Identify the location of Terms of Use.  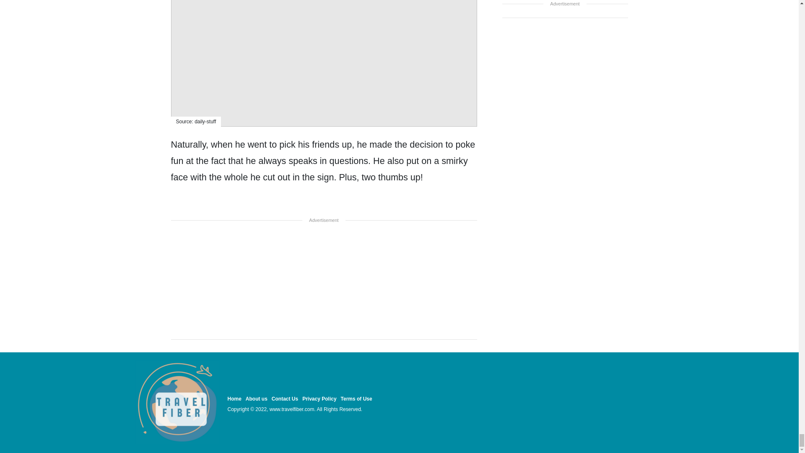
(356, 398).